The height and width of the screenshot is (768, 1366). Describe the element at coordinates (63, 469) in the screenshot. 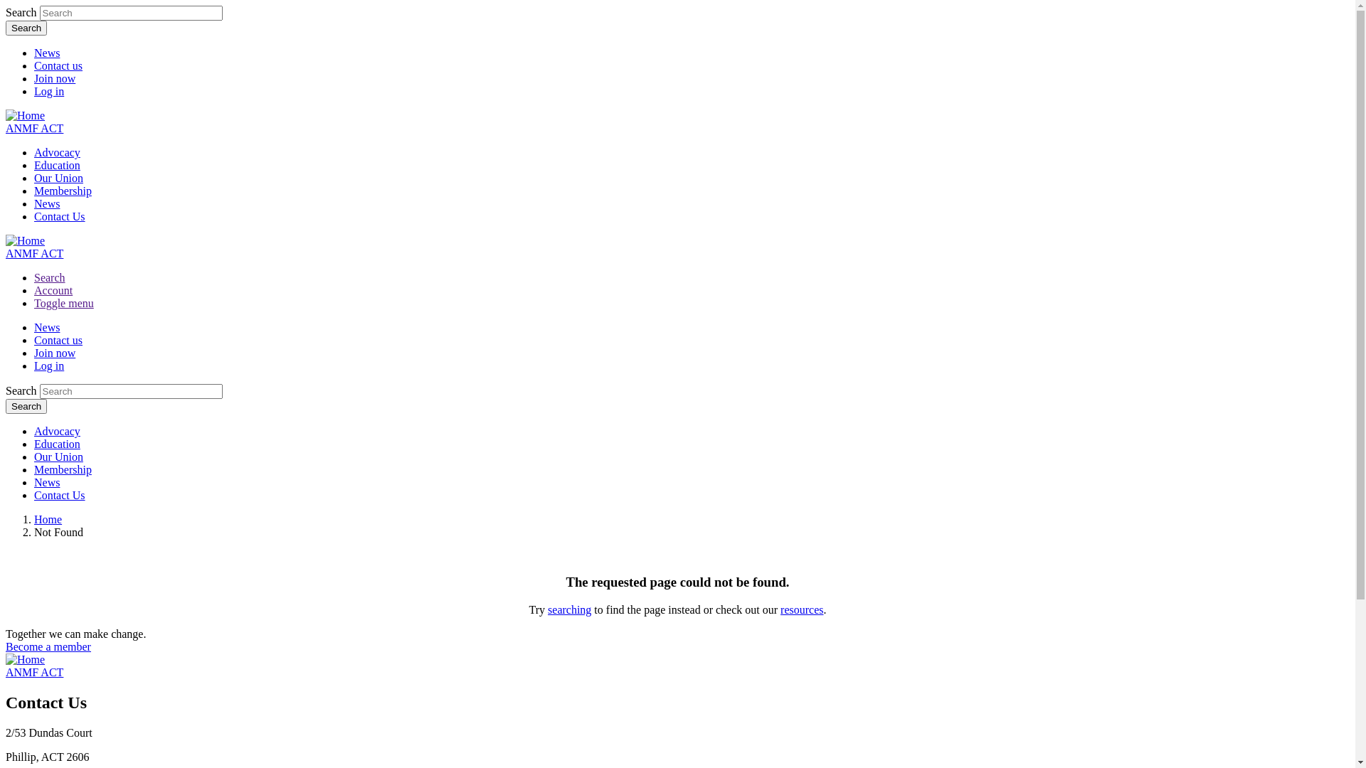

I see `Membership` at that location.